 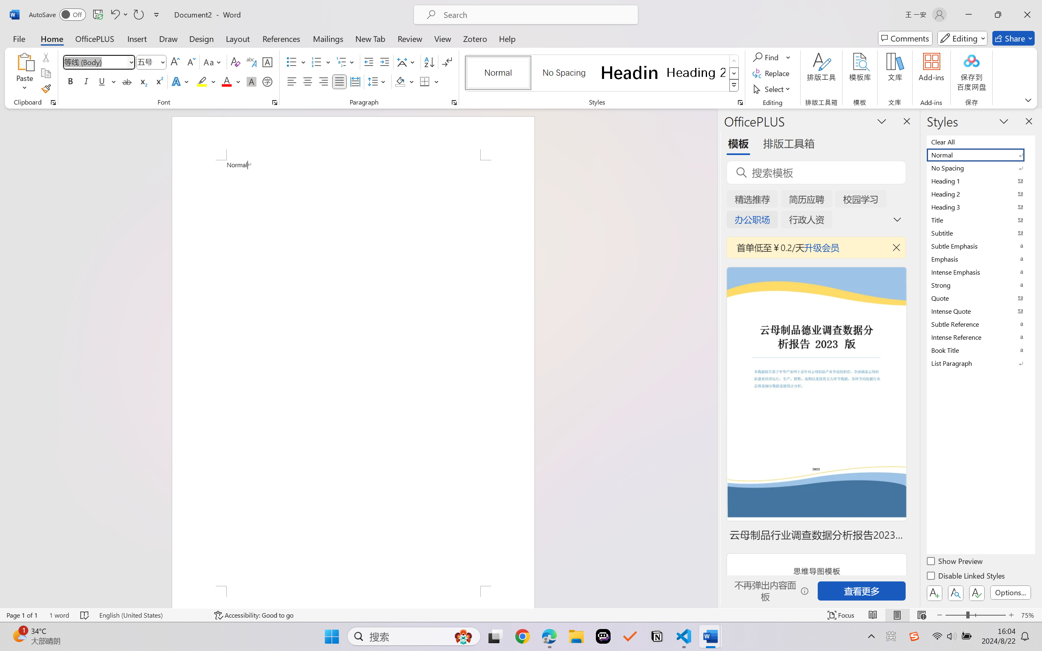 I want to click on Read Mode, so click(x=873, y=615).